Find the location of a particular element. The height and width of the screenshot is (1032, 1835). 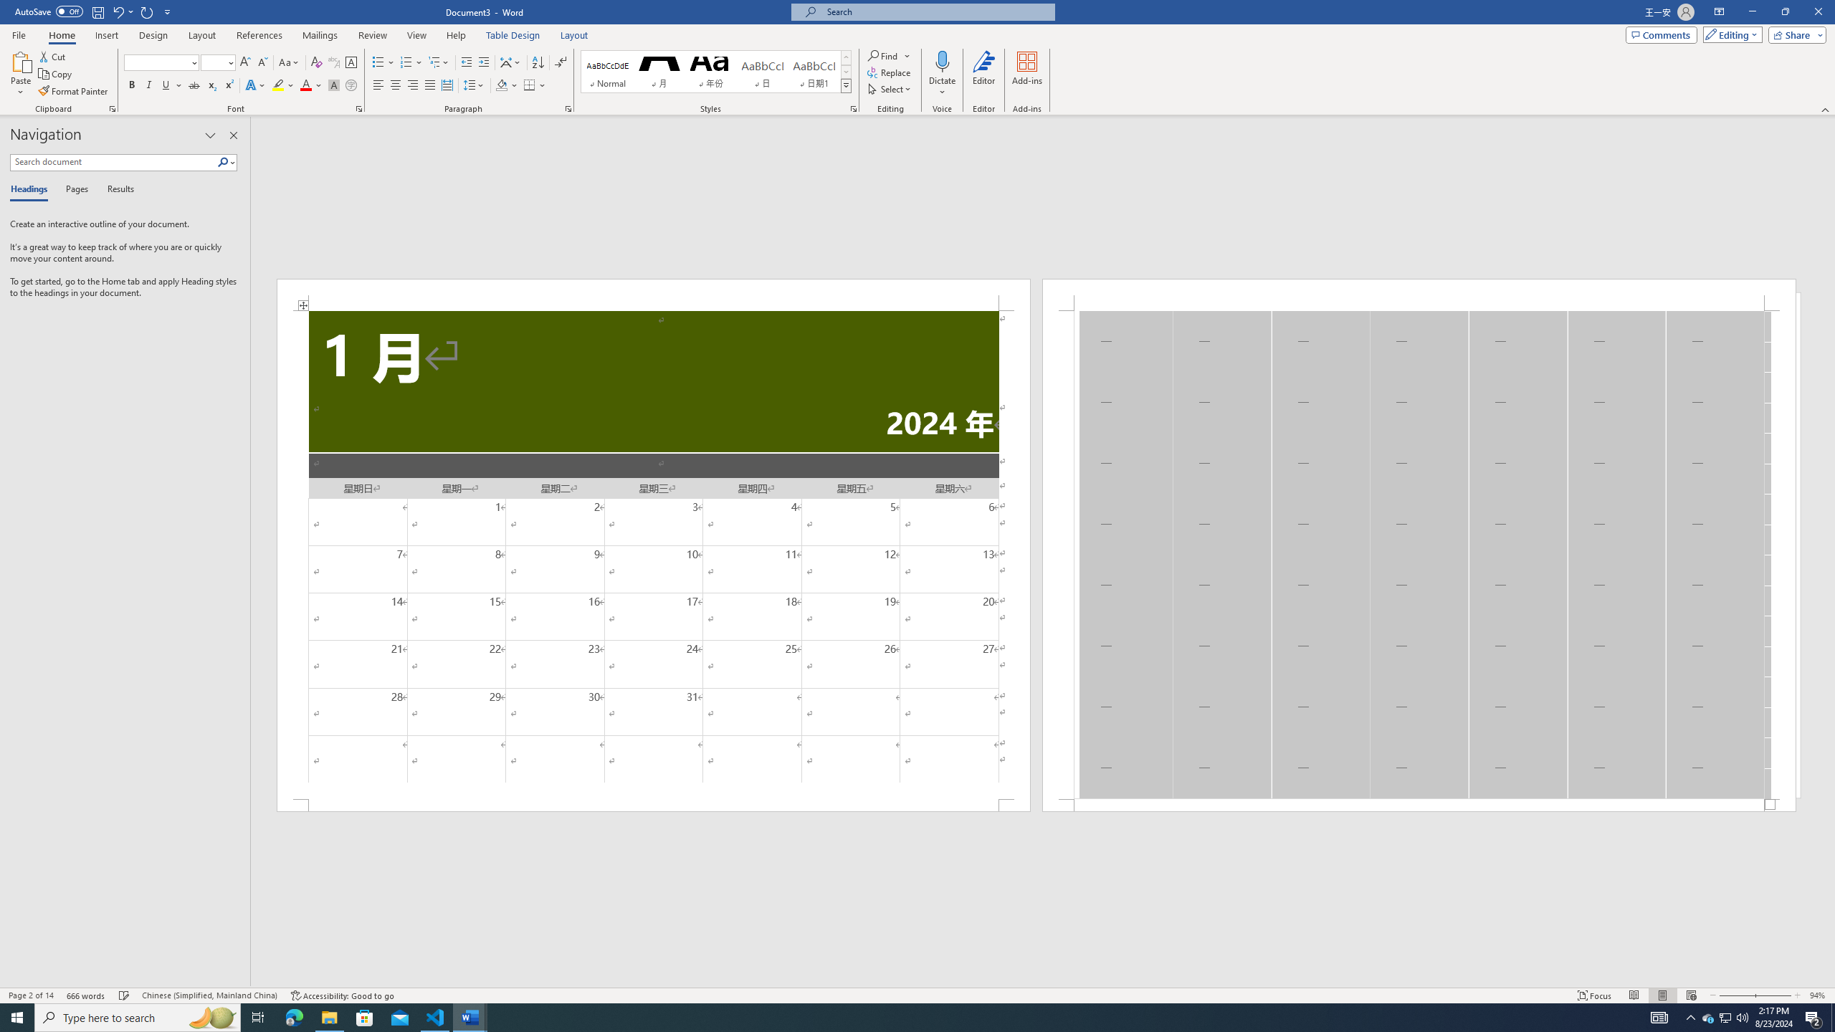

Shading is located at coordinates (507, 86).